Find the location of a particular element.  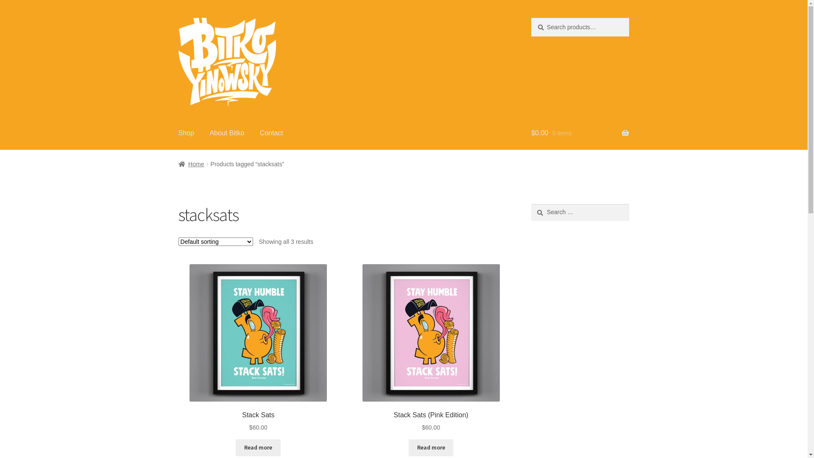

Search is located at coordinates (531, 204).